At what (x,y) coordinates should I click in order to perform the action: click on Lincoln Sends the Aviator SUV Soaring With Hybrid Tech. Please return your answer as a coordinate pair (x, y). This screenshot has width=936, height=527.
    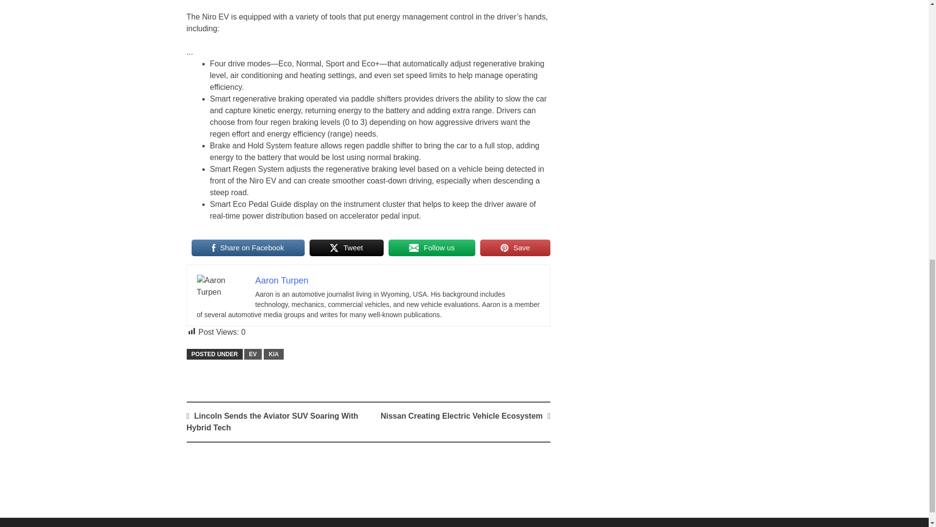
    Looking at the image, I should click on (272, 422).